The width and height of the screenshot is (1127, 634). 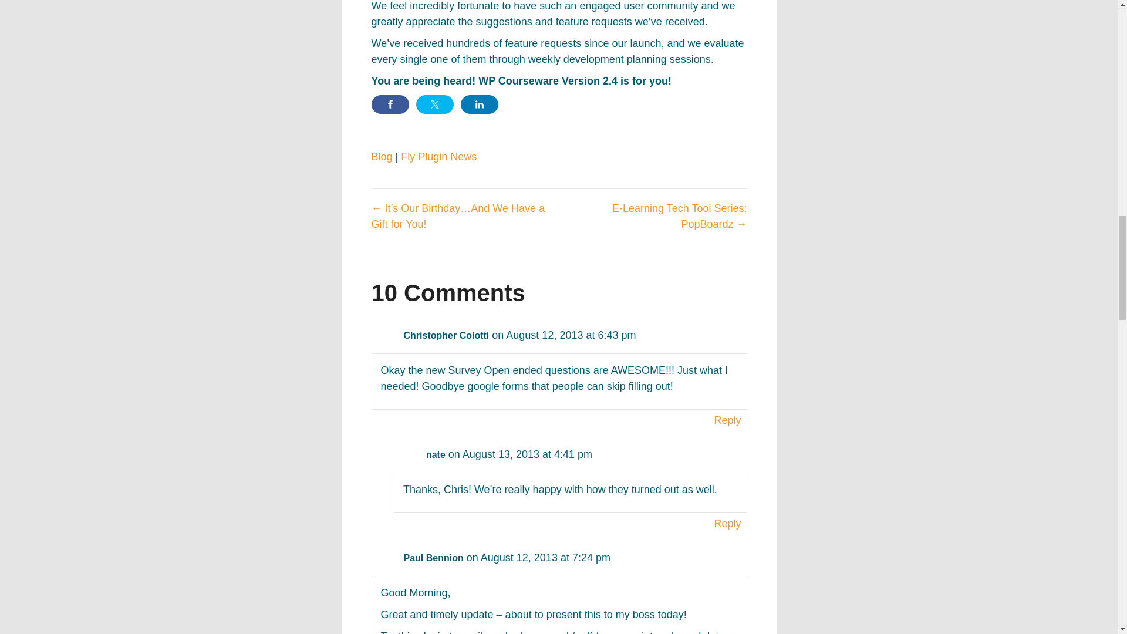 What do you see at coordinates (727, 420) in the screenshot?
I see `Reply` at bounding box center [727, 420].